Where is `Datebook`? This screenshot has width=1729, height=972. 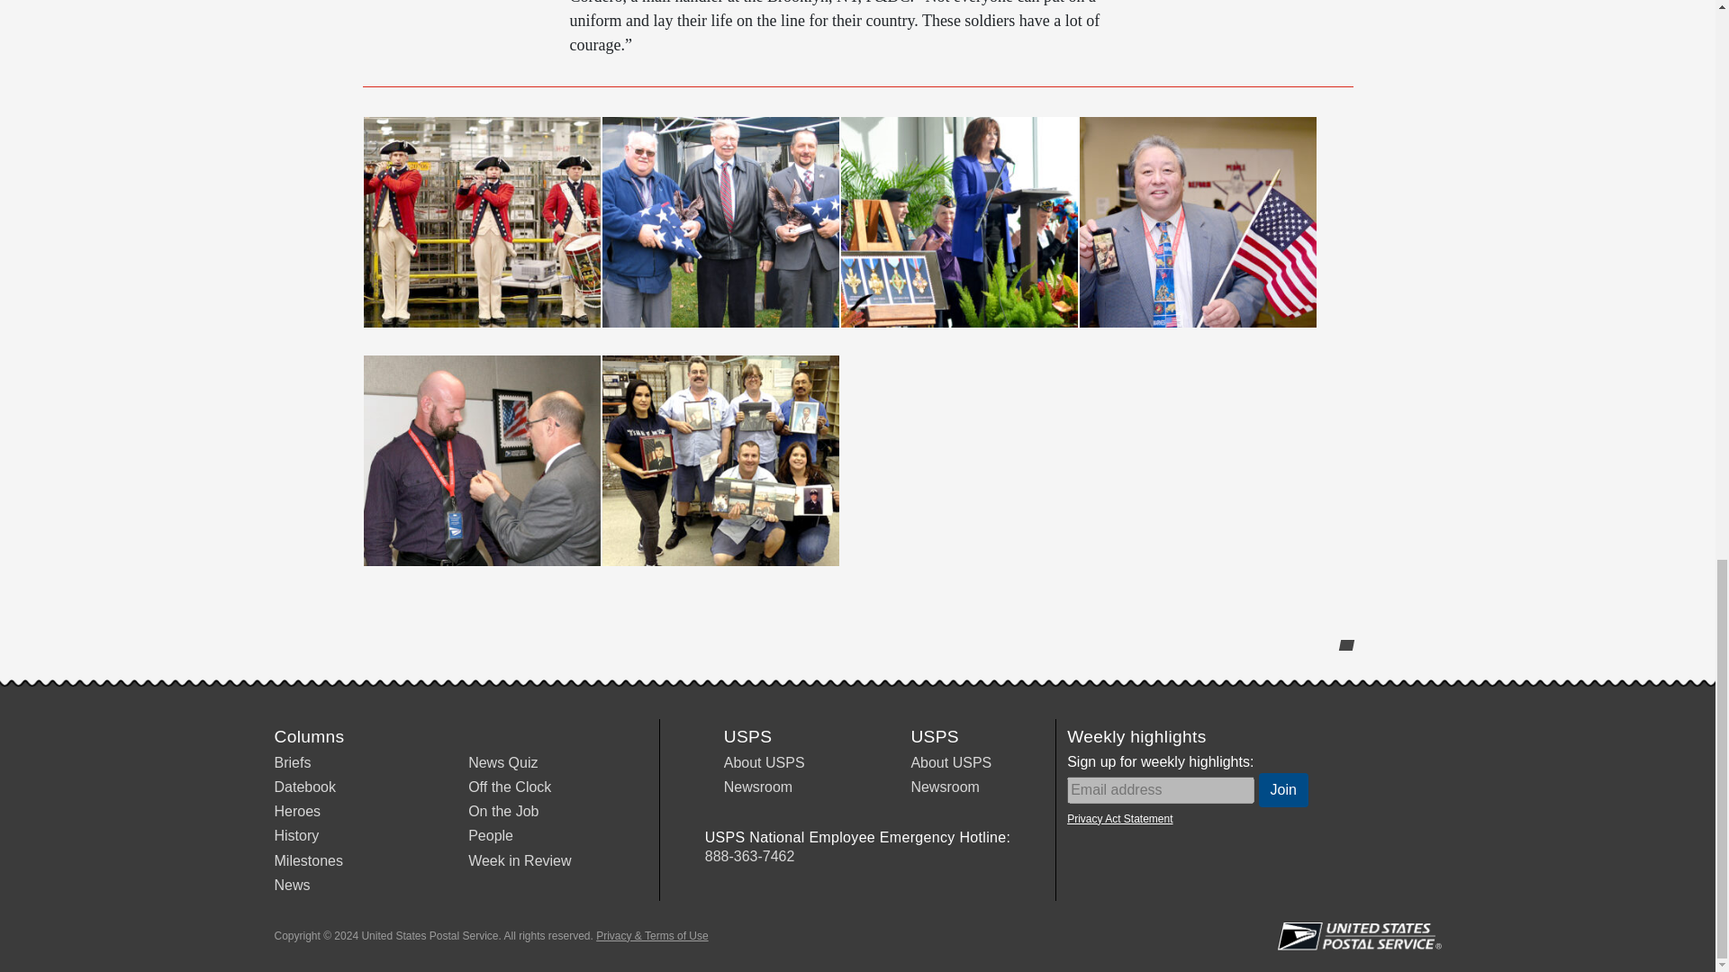
Datebook is located at coordinates (304, 787).